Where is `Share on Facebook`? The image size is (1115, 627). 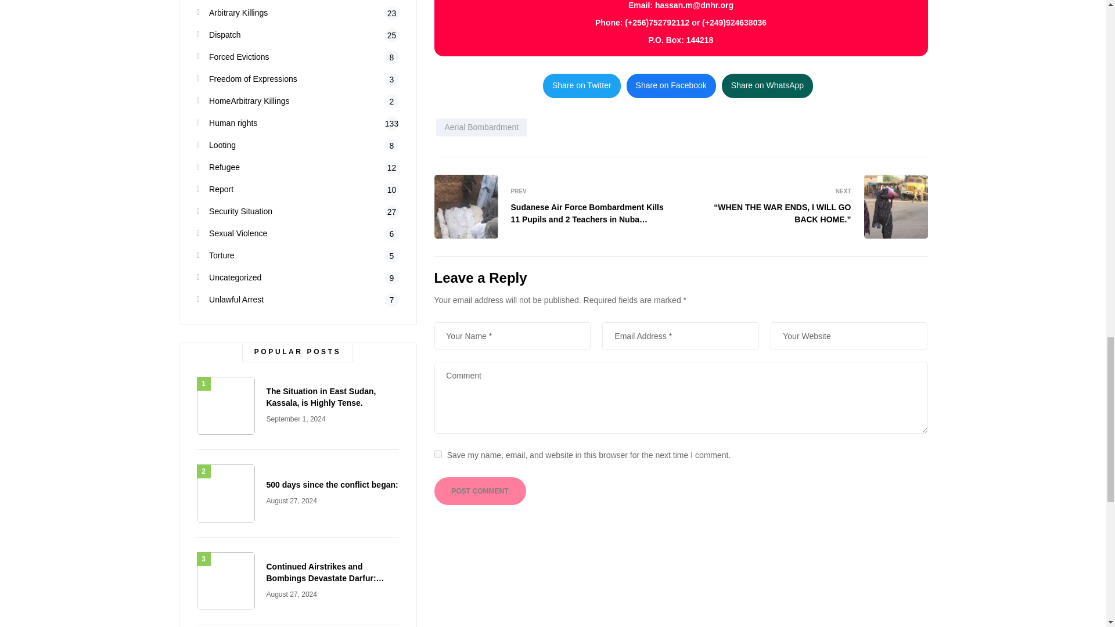
Share on Facebook is located at coordinates (671, 86).